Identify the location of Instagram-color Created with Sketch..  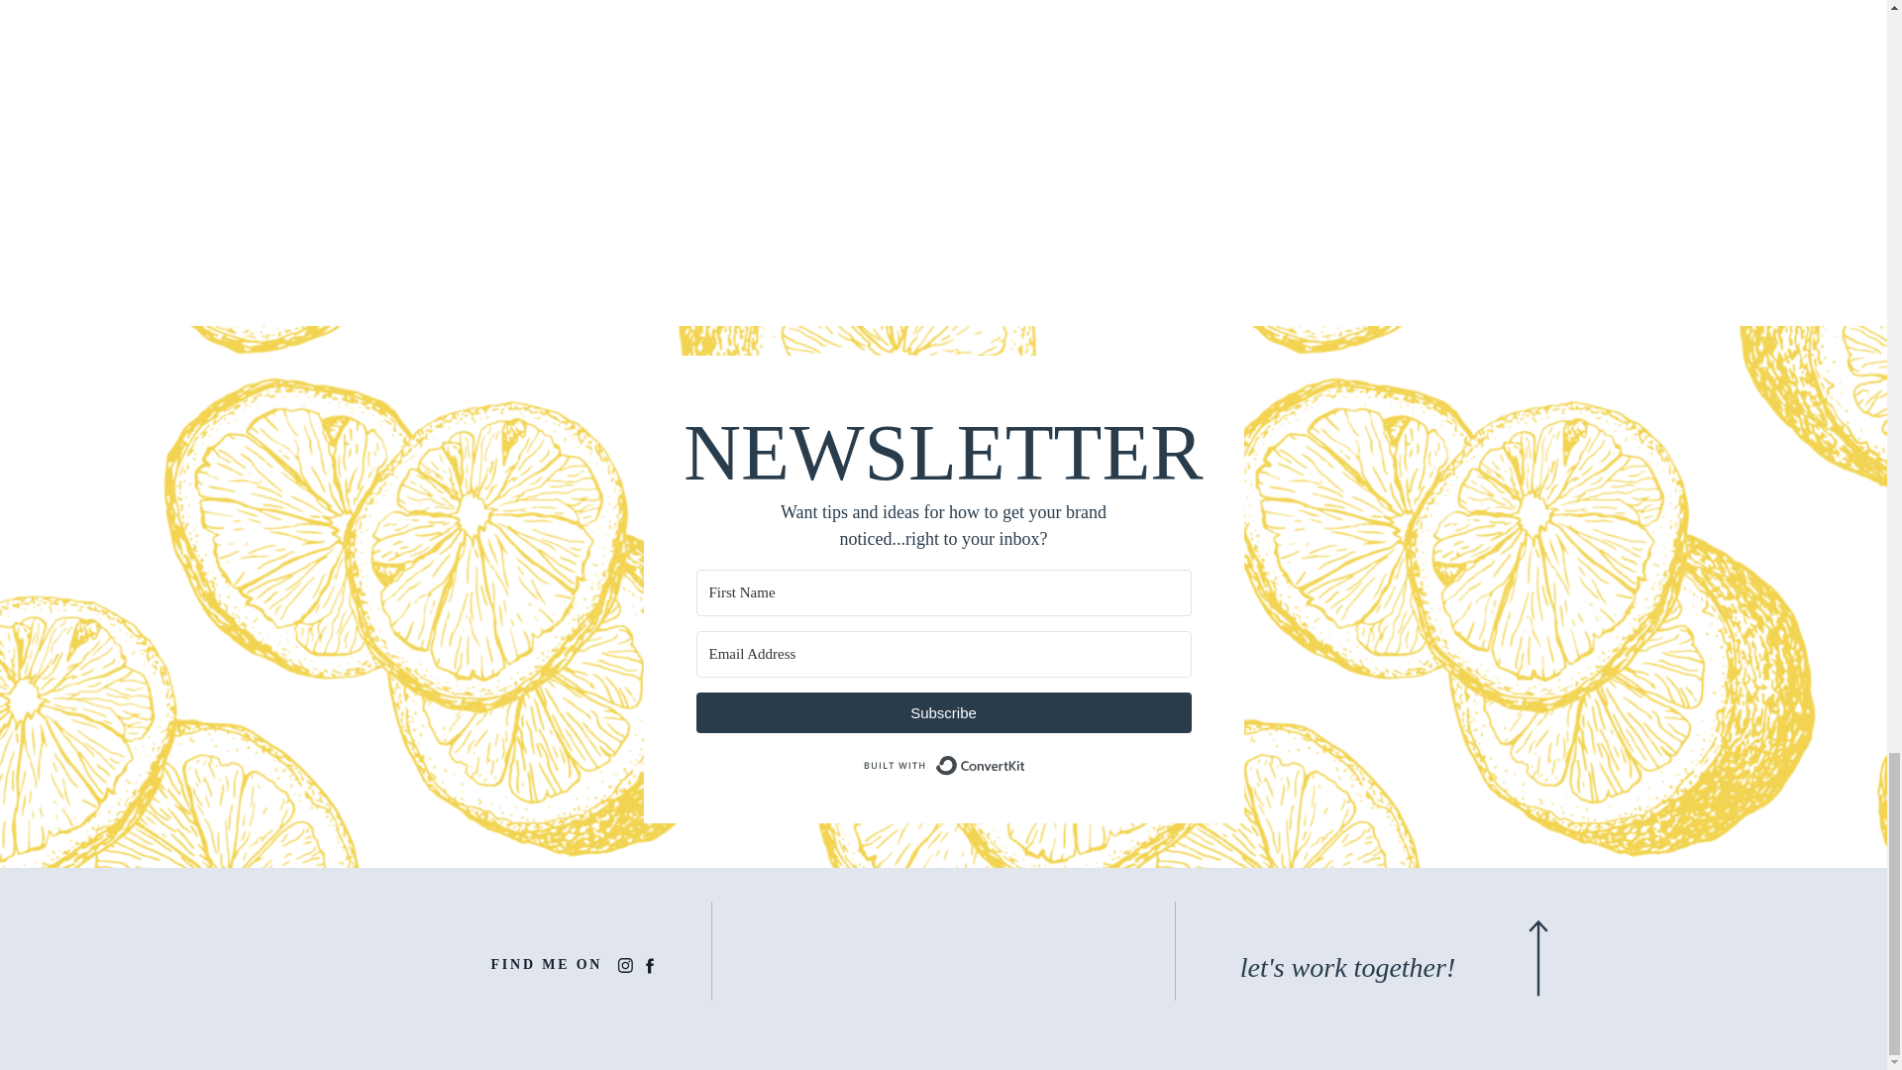
(624, 965).